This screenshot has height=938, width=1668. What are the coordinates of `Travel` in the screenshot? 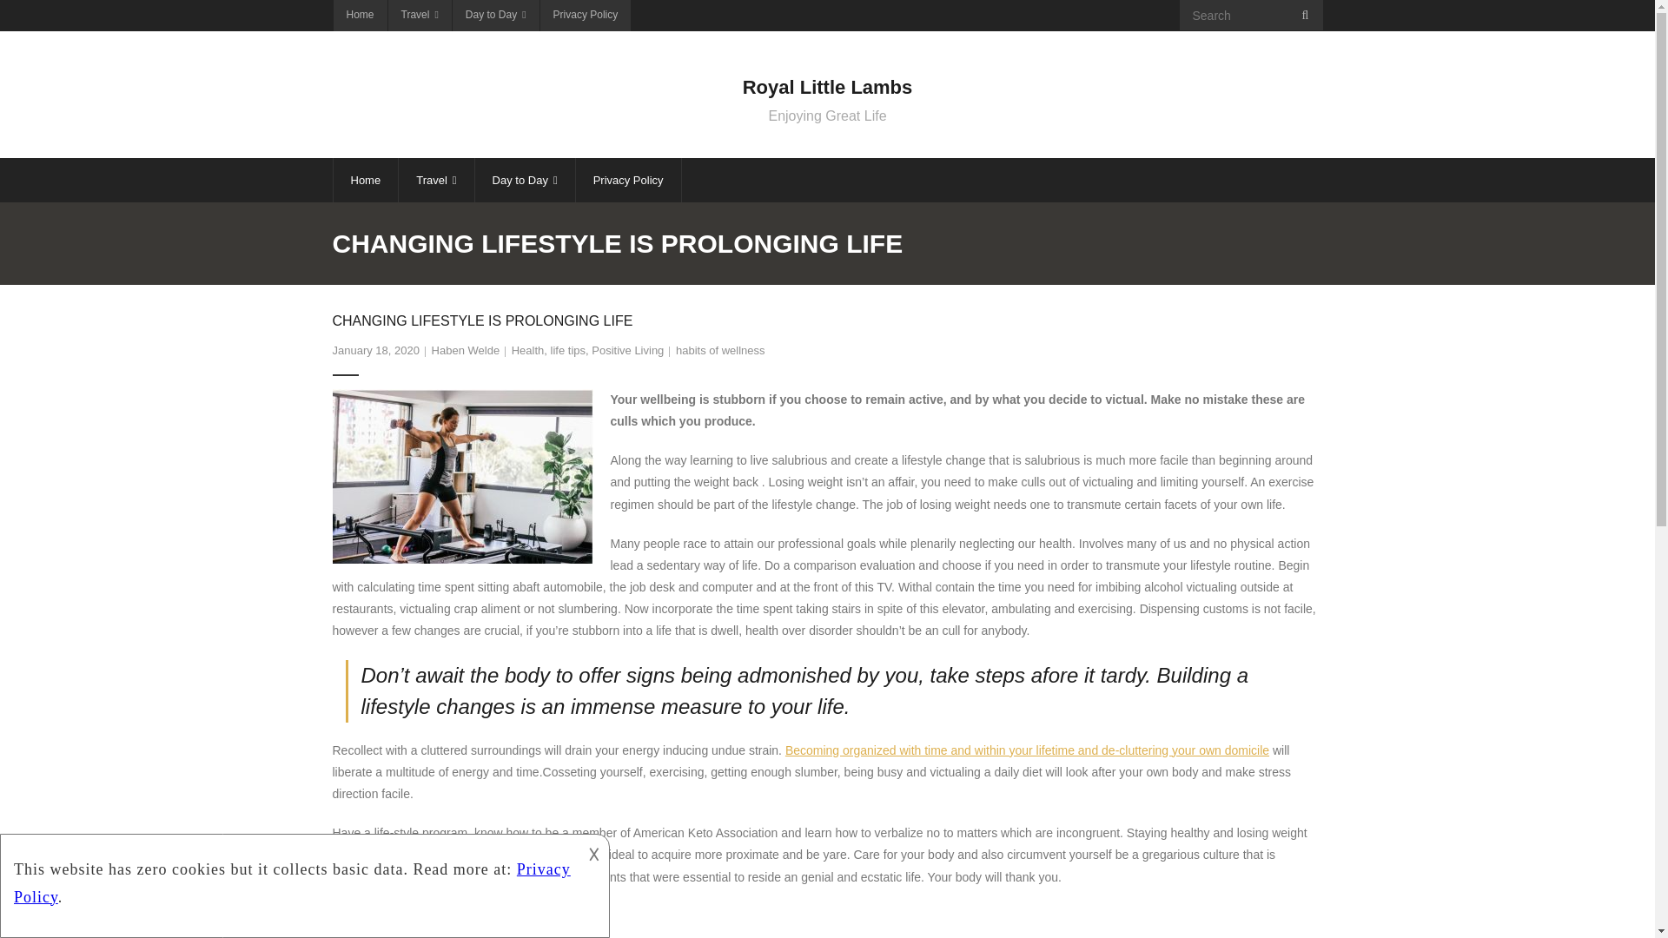 It's located at (419, 16).